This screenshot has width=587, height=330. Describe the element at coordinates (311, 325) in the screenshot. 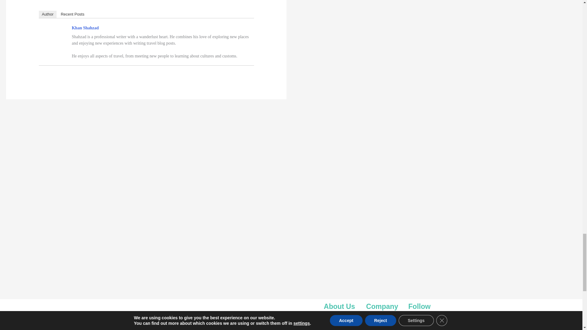

I see `Twitter` at that location.